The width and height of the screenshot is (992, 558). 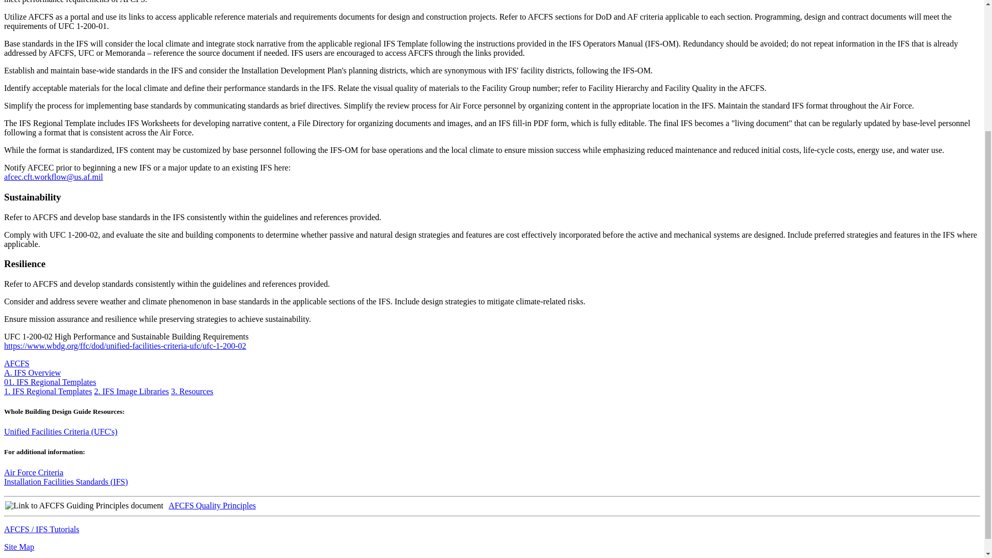 I want to click on 01. IFS Regional Templates, so click(x=50, y=382).